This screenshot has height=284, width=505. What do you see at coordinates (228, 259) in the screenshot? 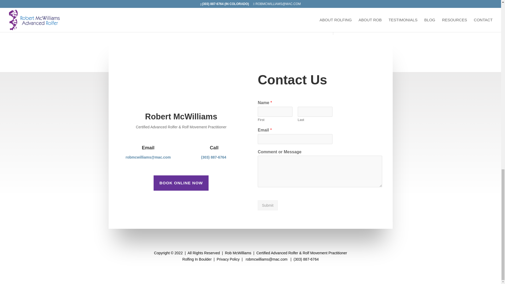
I see `Privacy Policy` at bounding box center [228, 259].